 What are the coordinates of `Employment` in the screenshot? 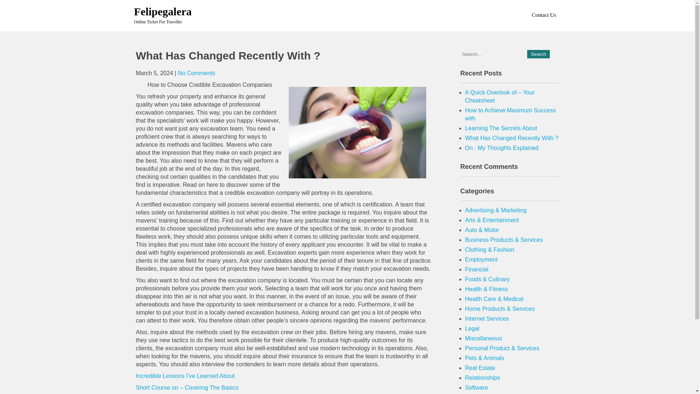 It's located at (481, 260).